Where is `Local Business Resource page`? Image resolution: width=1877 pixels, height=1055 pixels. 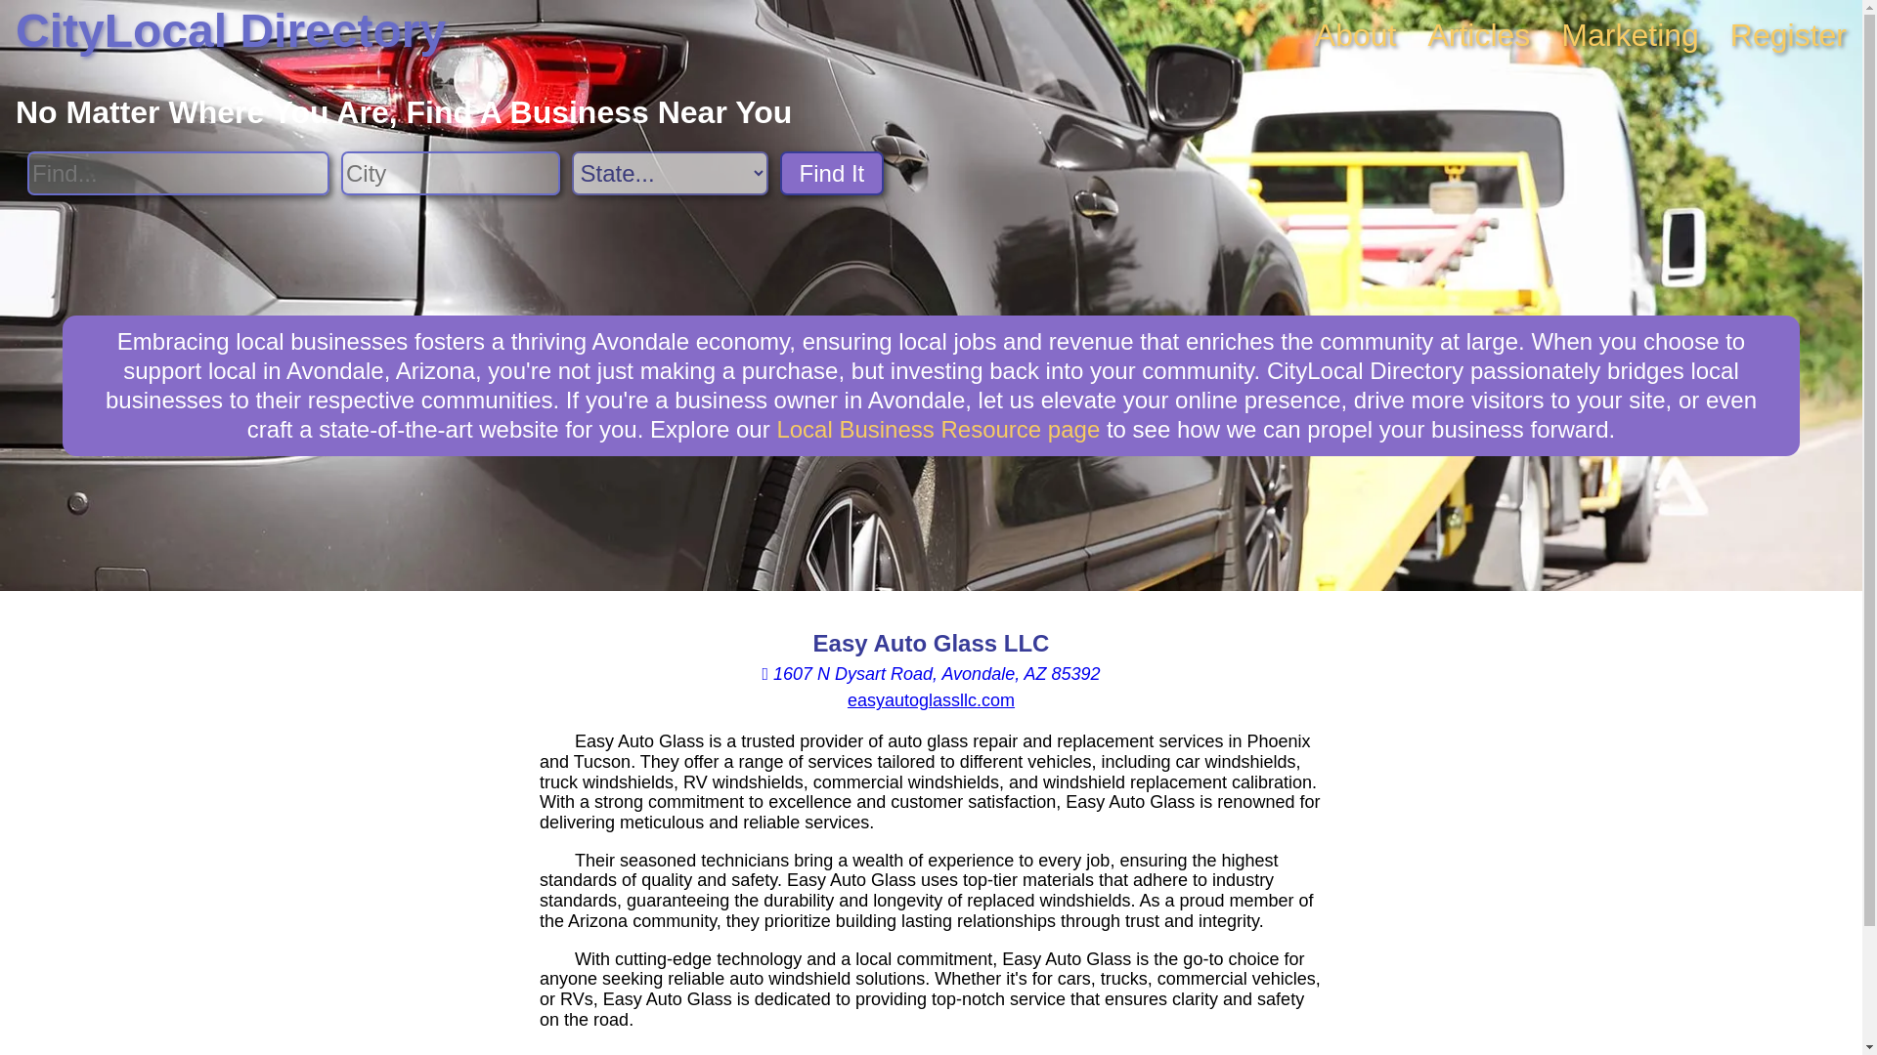 Local Business Resource page is located at coordinates (938, 428).